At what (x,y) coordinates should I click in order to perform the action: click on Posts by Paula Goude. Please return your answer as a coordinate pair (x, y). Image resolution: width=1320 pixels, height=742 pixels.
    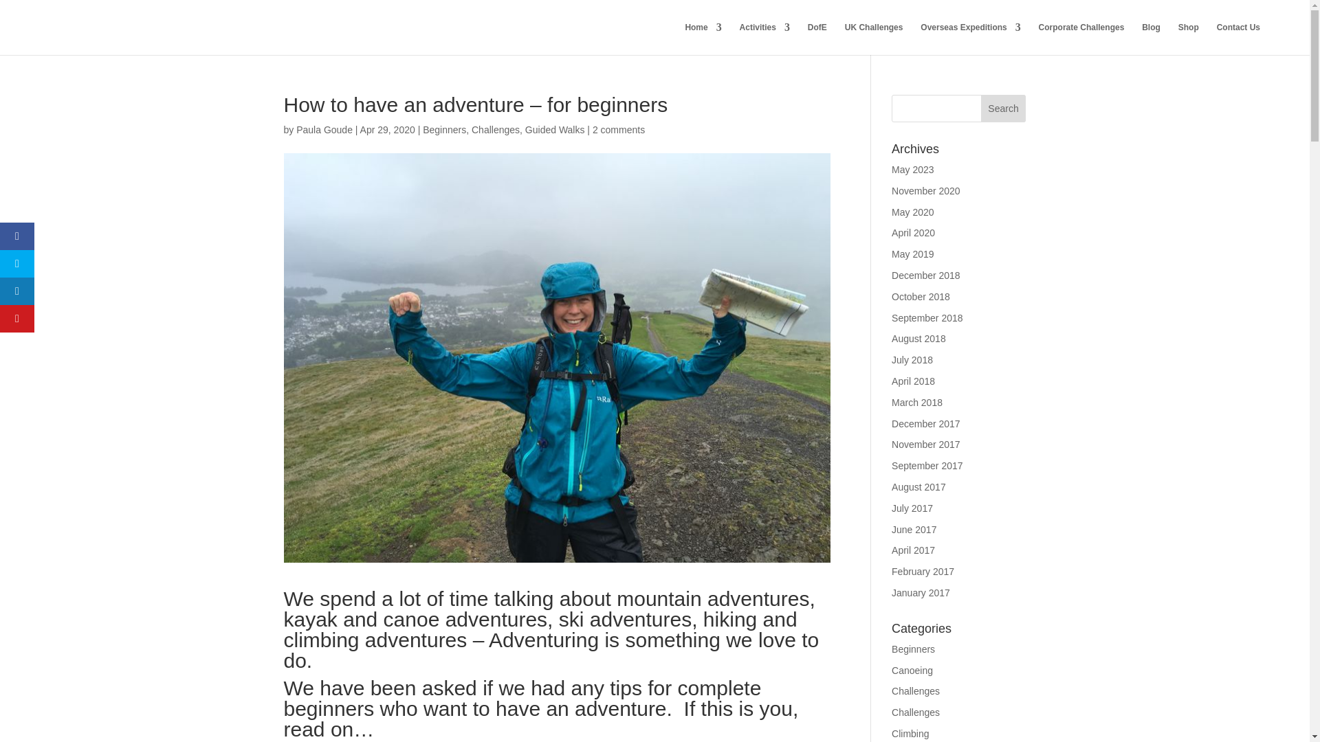
    Looking at the image, I should click on (324, 129).